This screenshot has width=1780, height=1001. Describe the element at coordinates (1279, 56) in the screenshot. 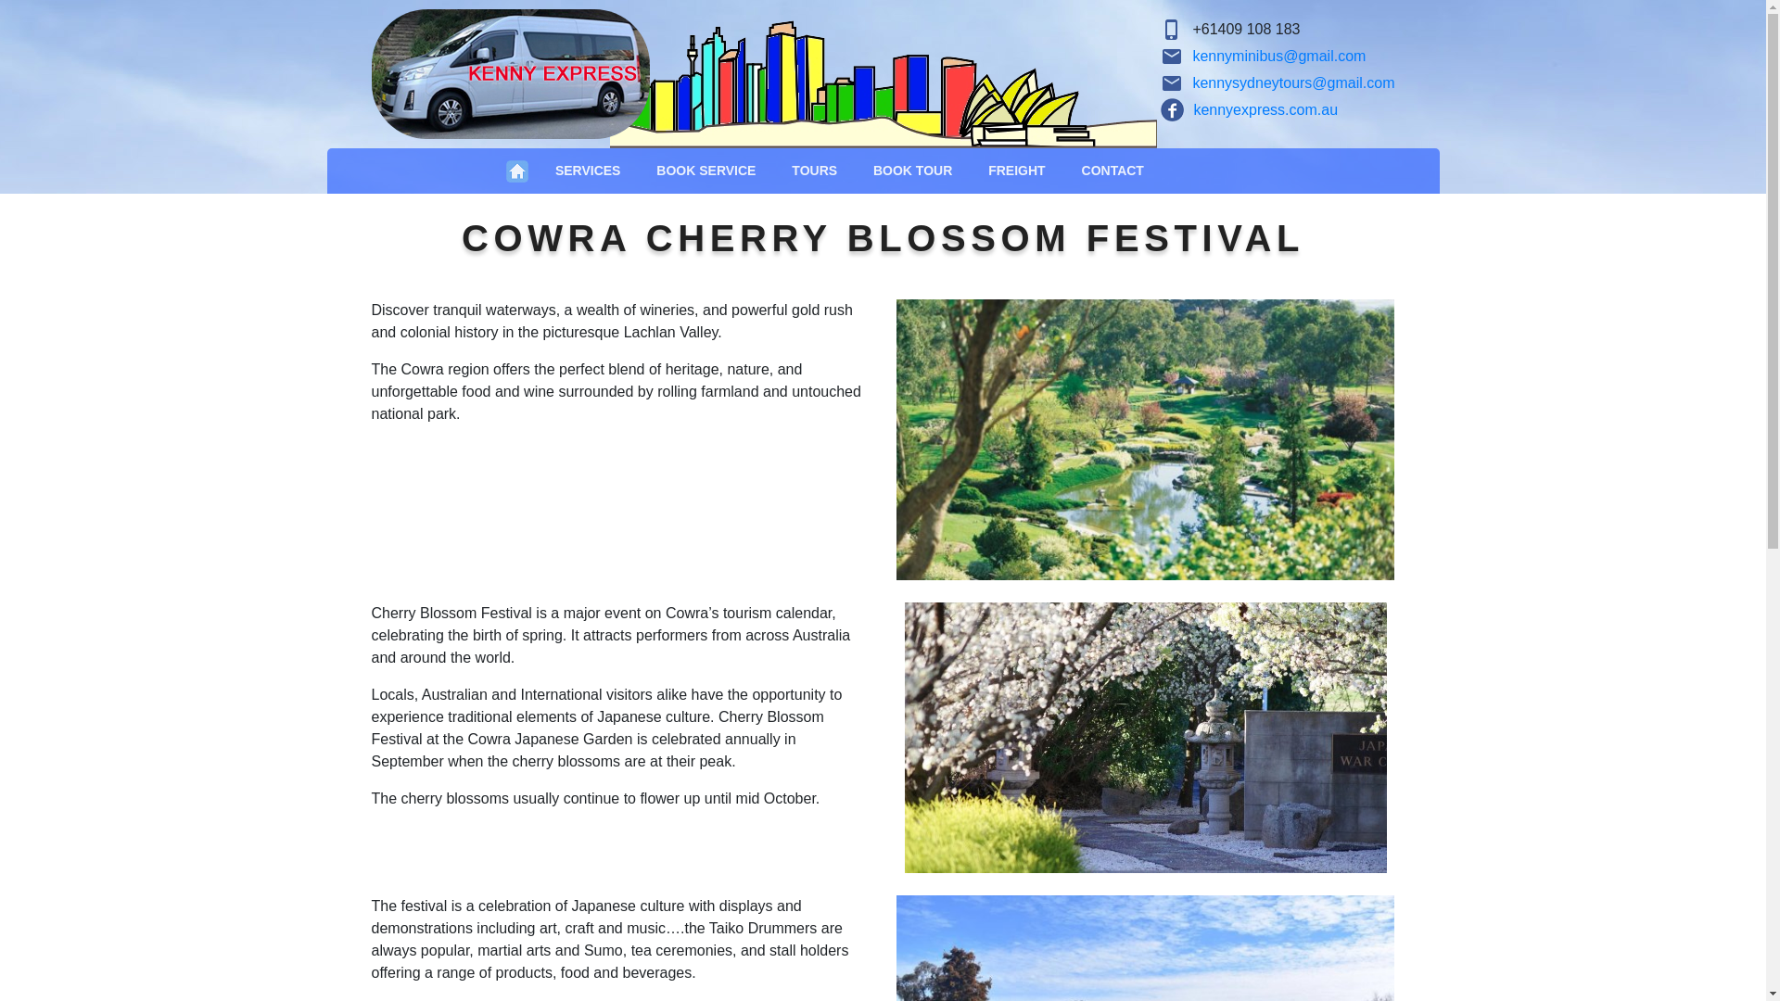

I see `kennyminibus@gmail.com` at that location.